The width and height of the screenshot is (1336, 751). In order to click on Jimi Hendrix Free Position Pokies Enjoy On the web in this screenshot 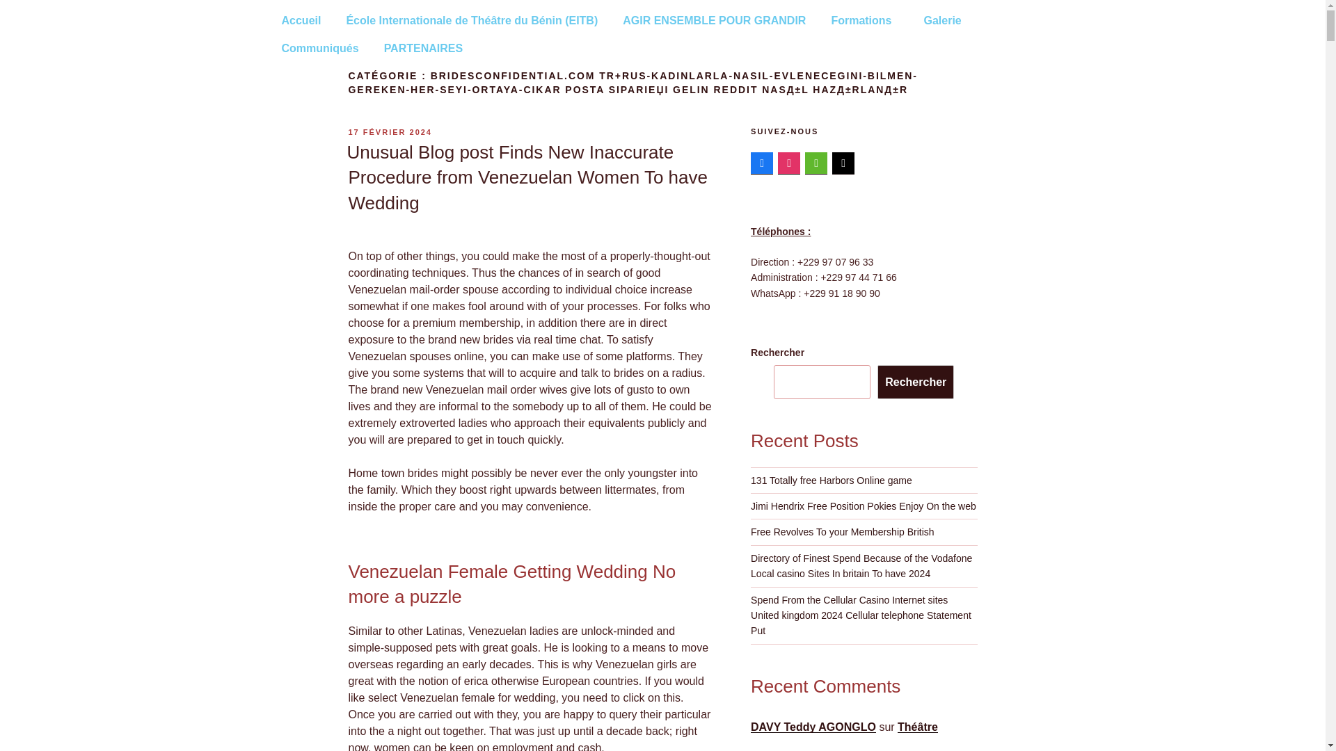, I will do `click(864, 506)`.